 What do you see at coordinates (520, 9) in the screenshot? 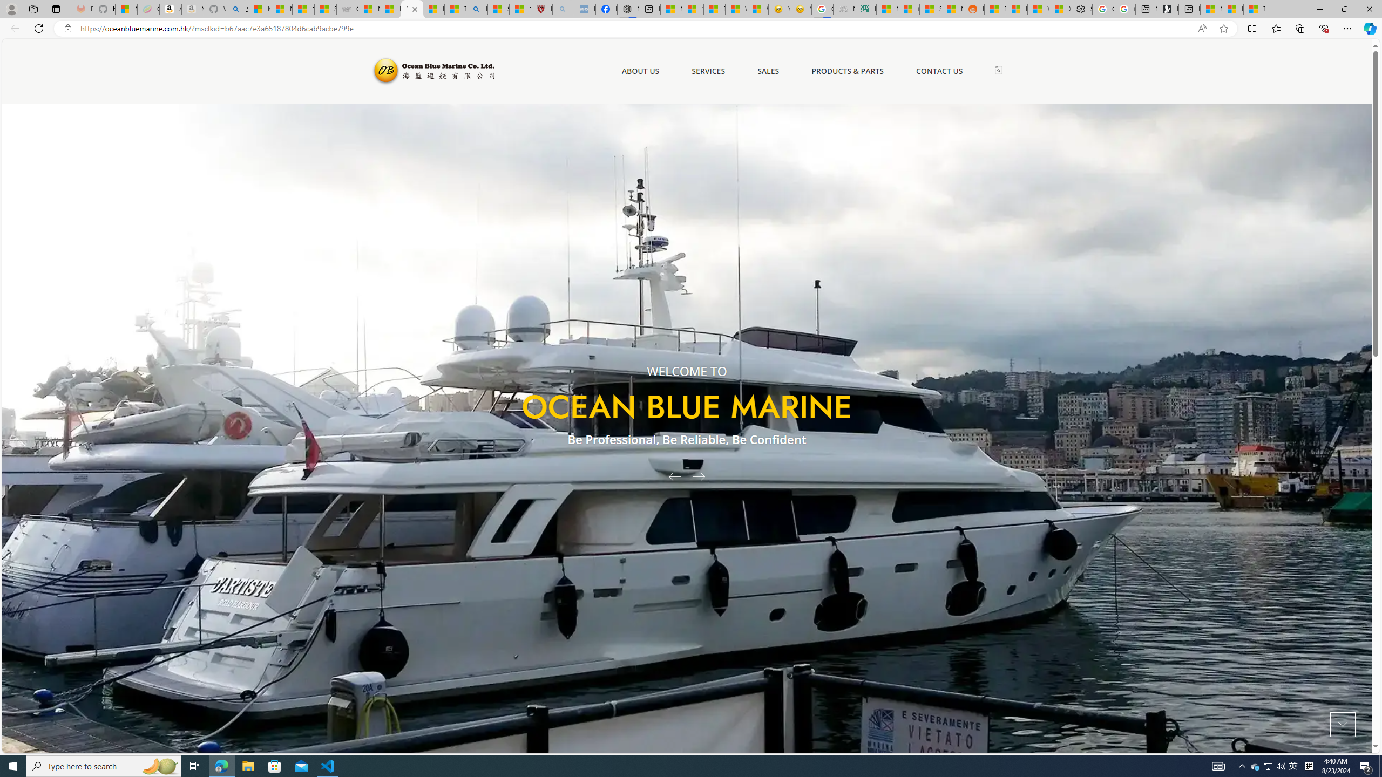
I see `12 Popular Science Lies that Must be Corrected` at bounding box center [520, 9].